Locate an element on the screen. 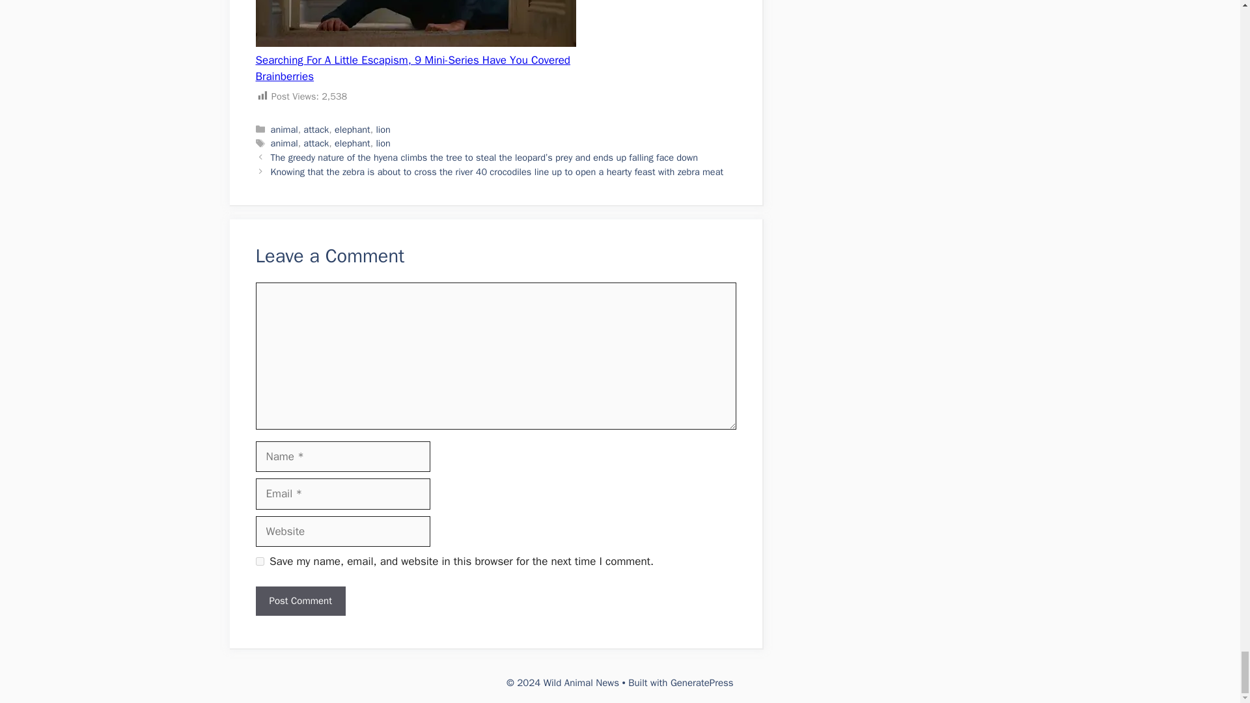 The width and height of the screenshot is (1250, 703). attack is located at coordinates (316, 130).